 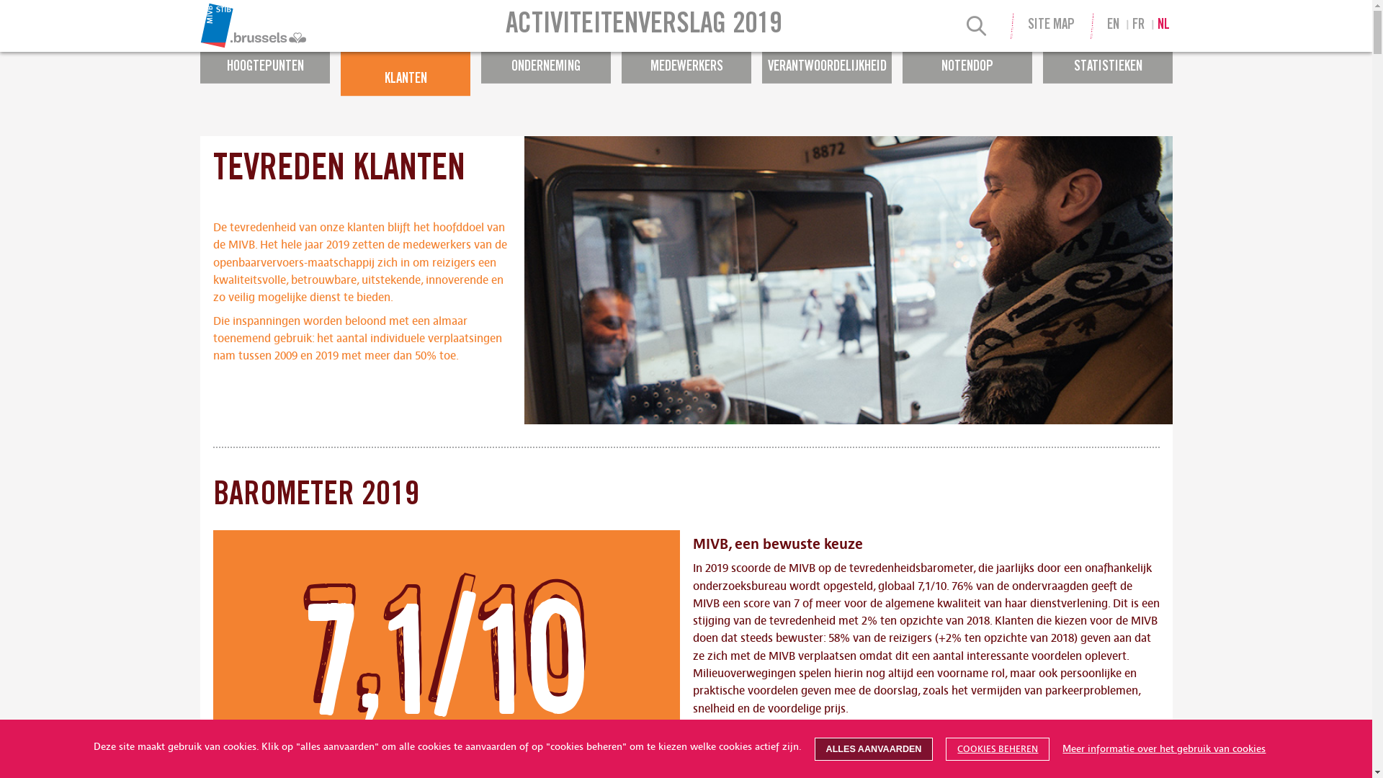 I want to click on FR, so click(x=1138, y=26).